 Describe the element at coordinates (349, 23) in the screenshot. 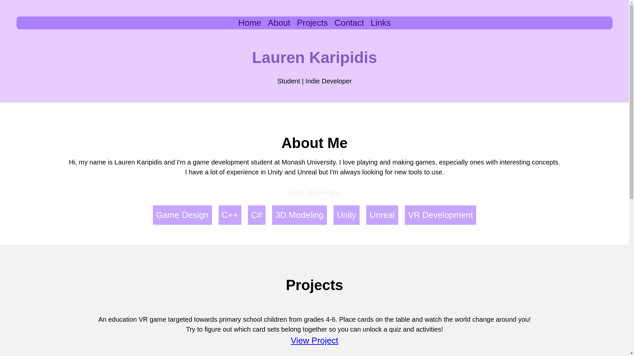

I see `Contact` at that location.